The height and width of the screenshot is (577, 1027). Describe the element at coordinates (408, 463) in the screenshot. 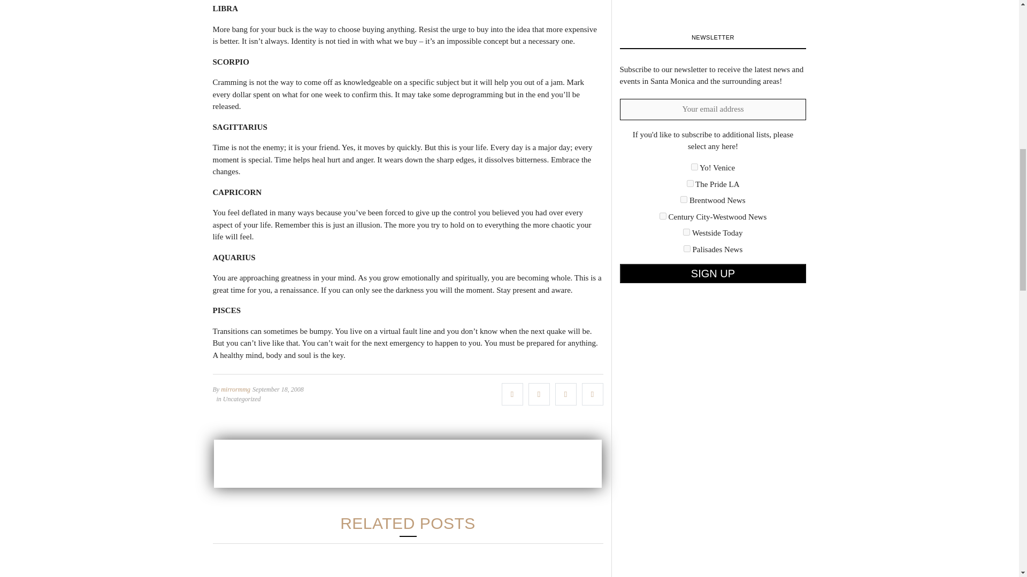

I see `3rd party ad content` at that location.